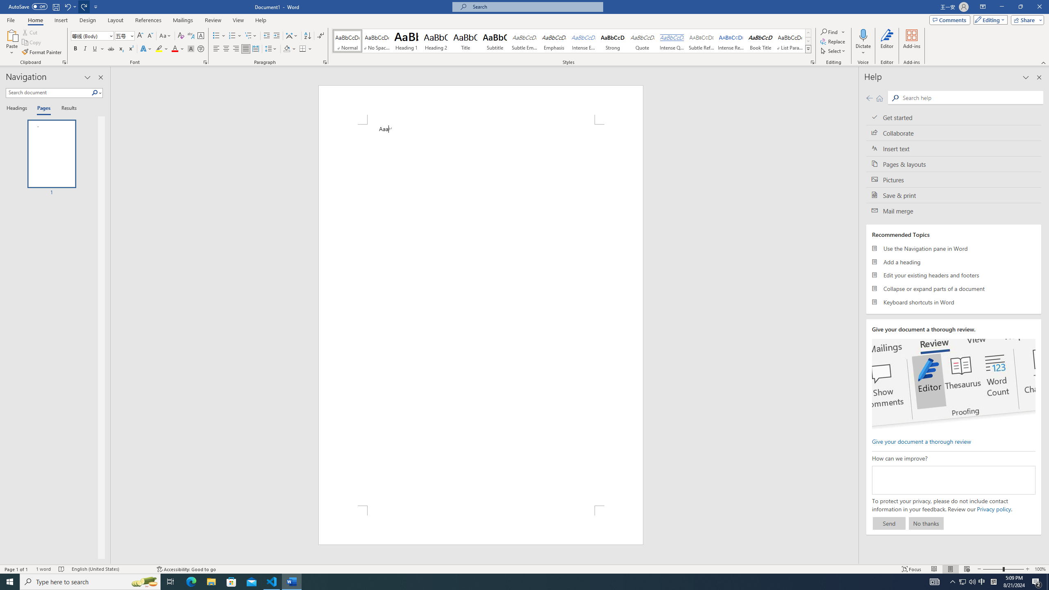  Describe the element at coordinates (554, 41) in the screenshot. I see `Emphasis` at that location.